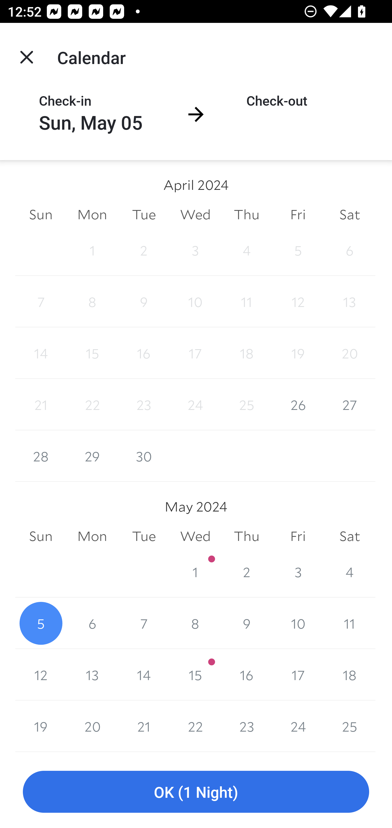 The width and height of the screenshot is (392, 828). I want to click on Thu, so click(247, 214).